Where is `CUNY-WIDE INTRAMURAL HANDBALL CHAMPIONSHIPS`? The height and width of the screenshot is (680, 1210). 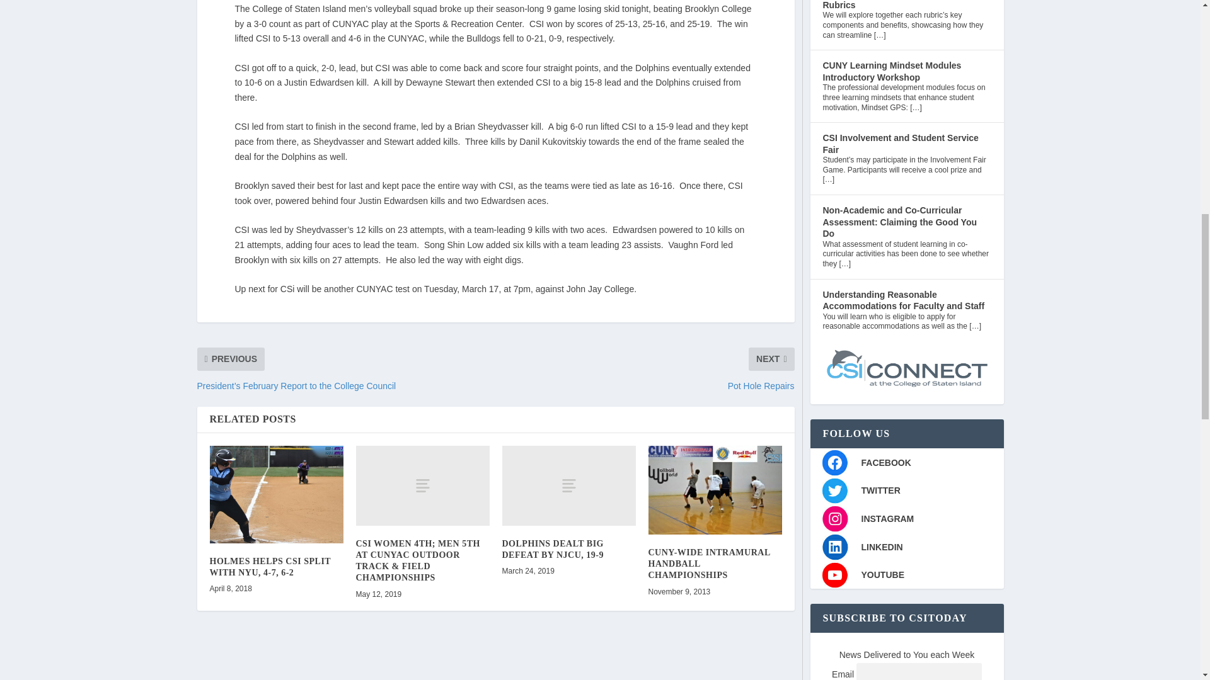
CUNY-WIDE INTRAMURAL HANDBALL CHAMPIONSHIPS is located at coordinates (715, 490).